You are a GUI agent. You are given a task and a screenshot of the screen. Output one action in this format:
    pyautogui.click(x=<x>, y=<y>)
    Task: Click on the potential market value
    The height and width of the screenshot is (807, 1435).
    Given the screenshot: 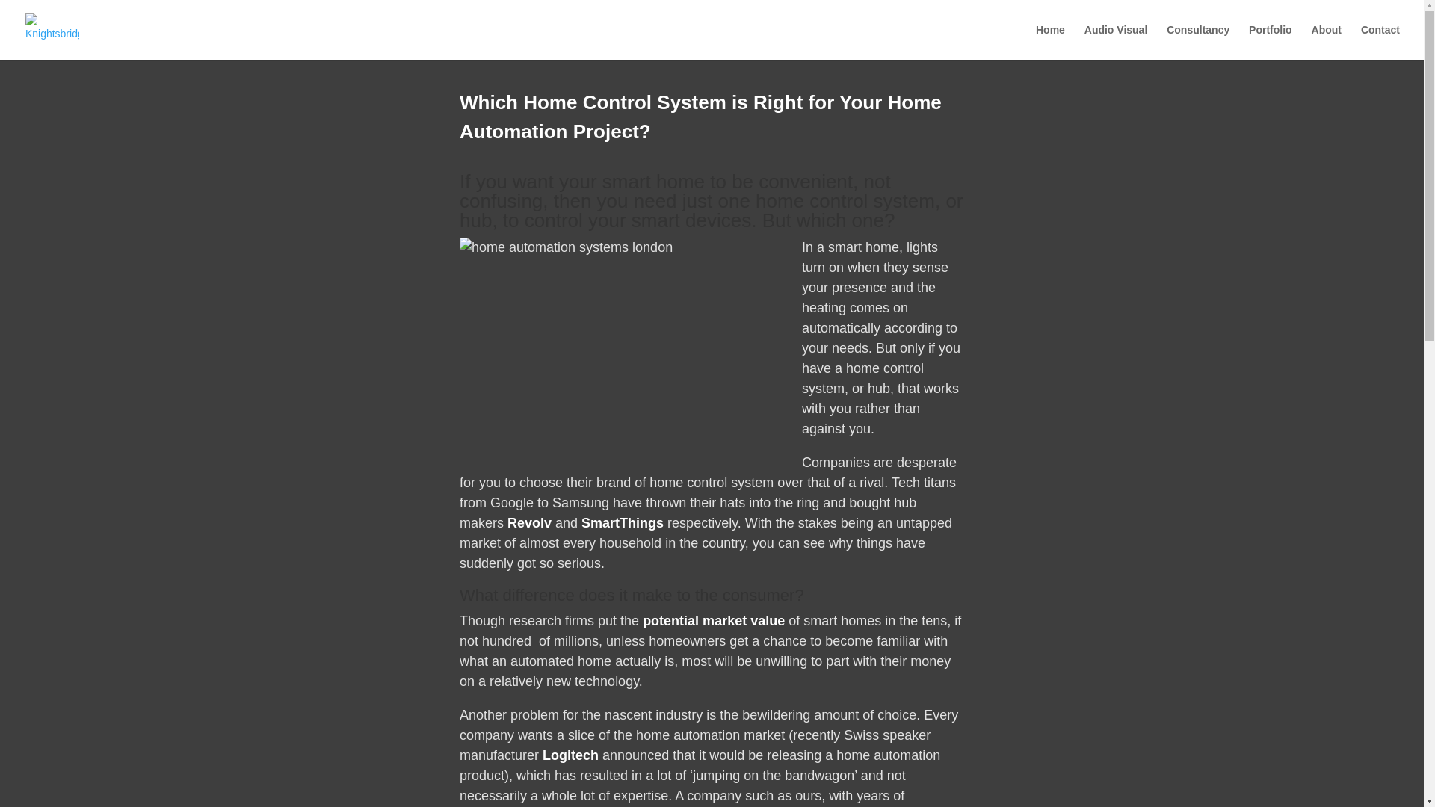 What is the action you would take?
    pyautogui.click(x=714, y=620)
    